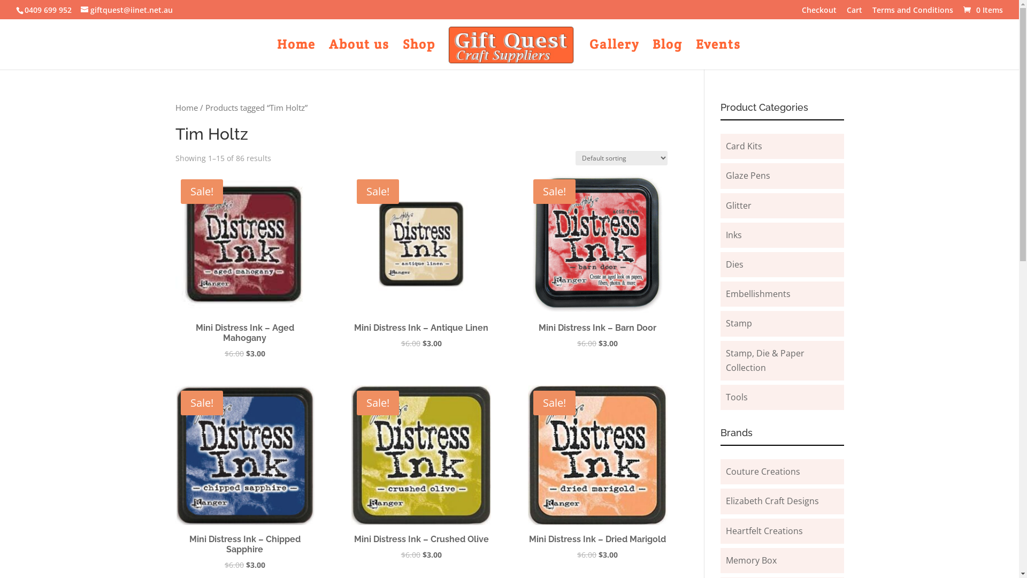 The width and height of the screenshot is (1027, 578). What do you see at coordinates (614, 55) in the screenshot?
I see `Gallery` at bounding box center [614, 55].